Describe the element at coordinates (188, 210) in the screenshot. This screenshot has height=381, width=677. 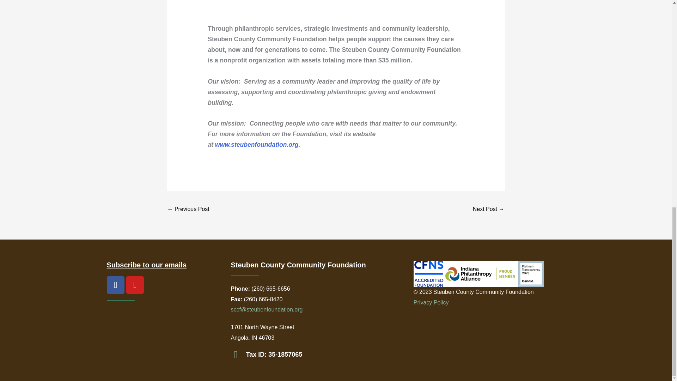
I see `30th Anniversary Celebration Gift` at that location.